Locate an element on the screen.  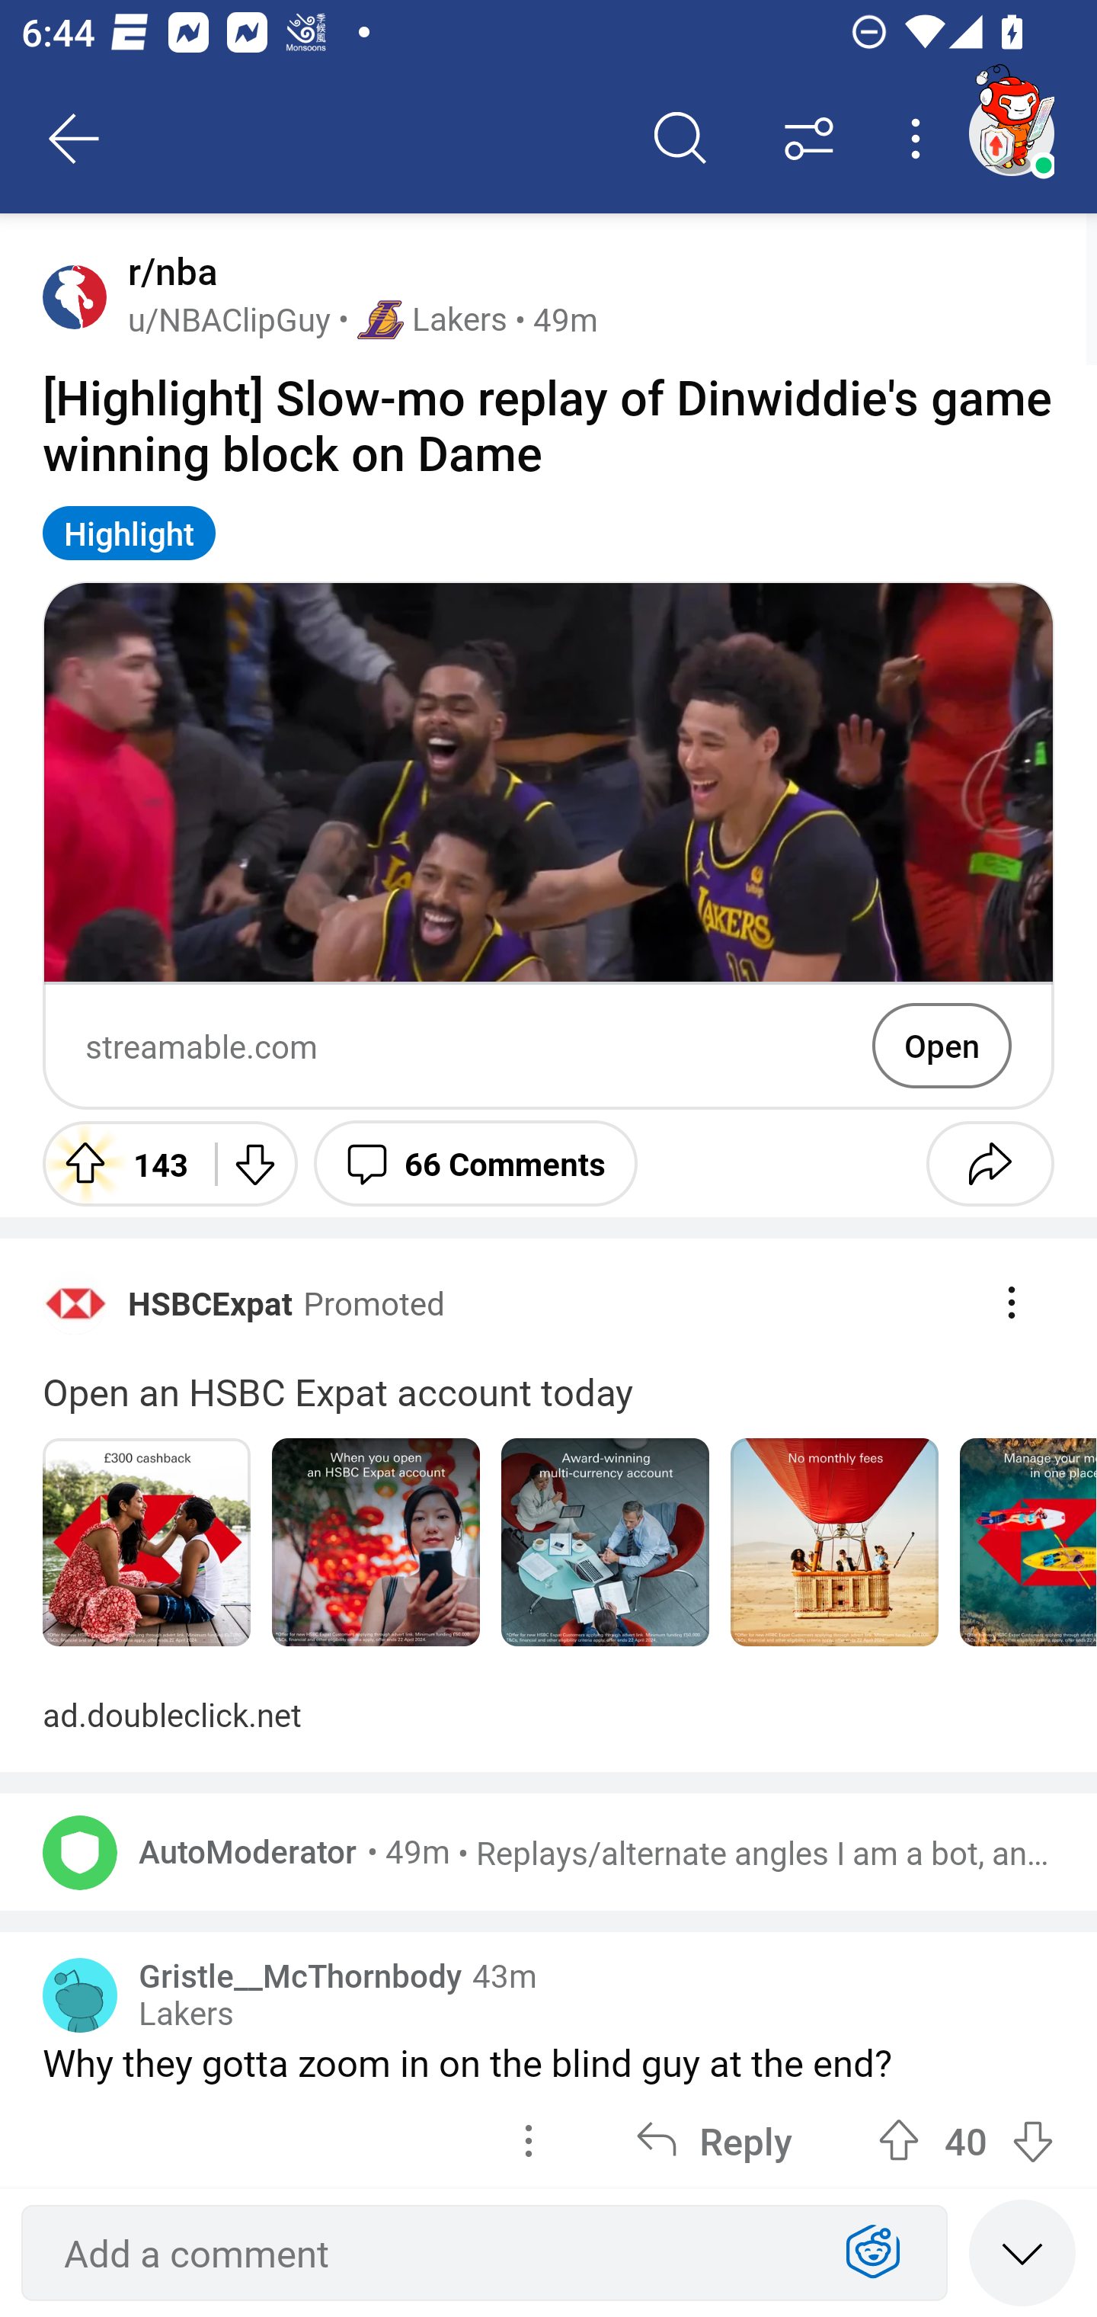
66 Comments is located at coordinates (475, 1163).